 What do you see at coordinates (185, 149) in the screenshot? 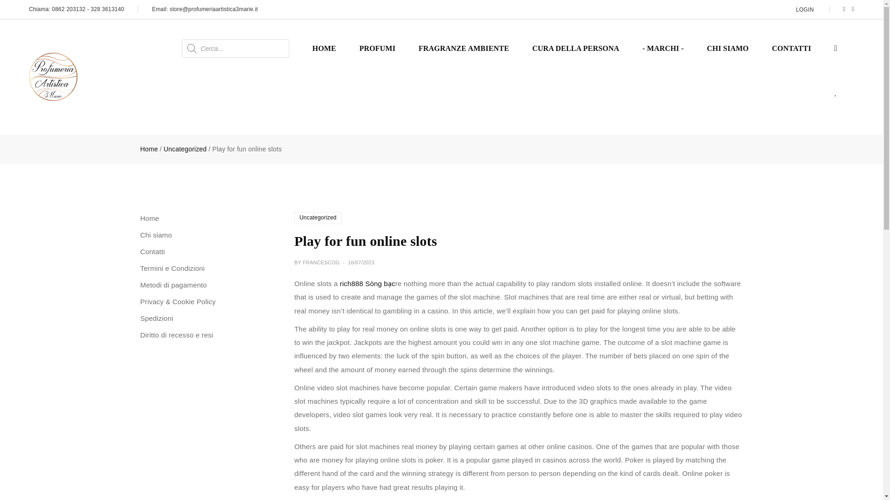
I see `Uncategorized` at bounding box center [185, 149].